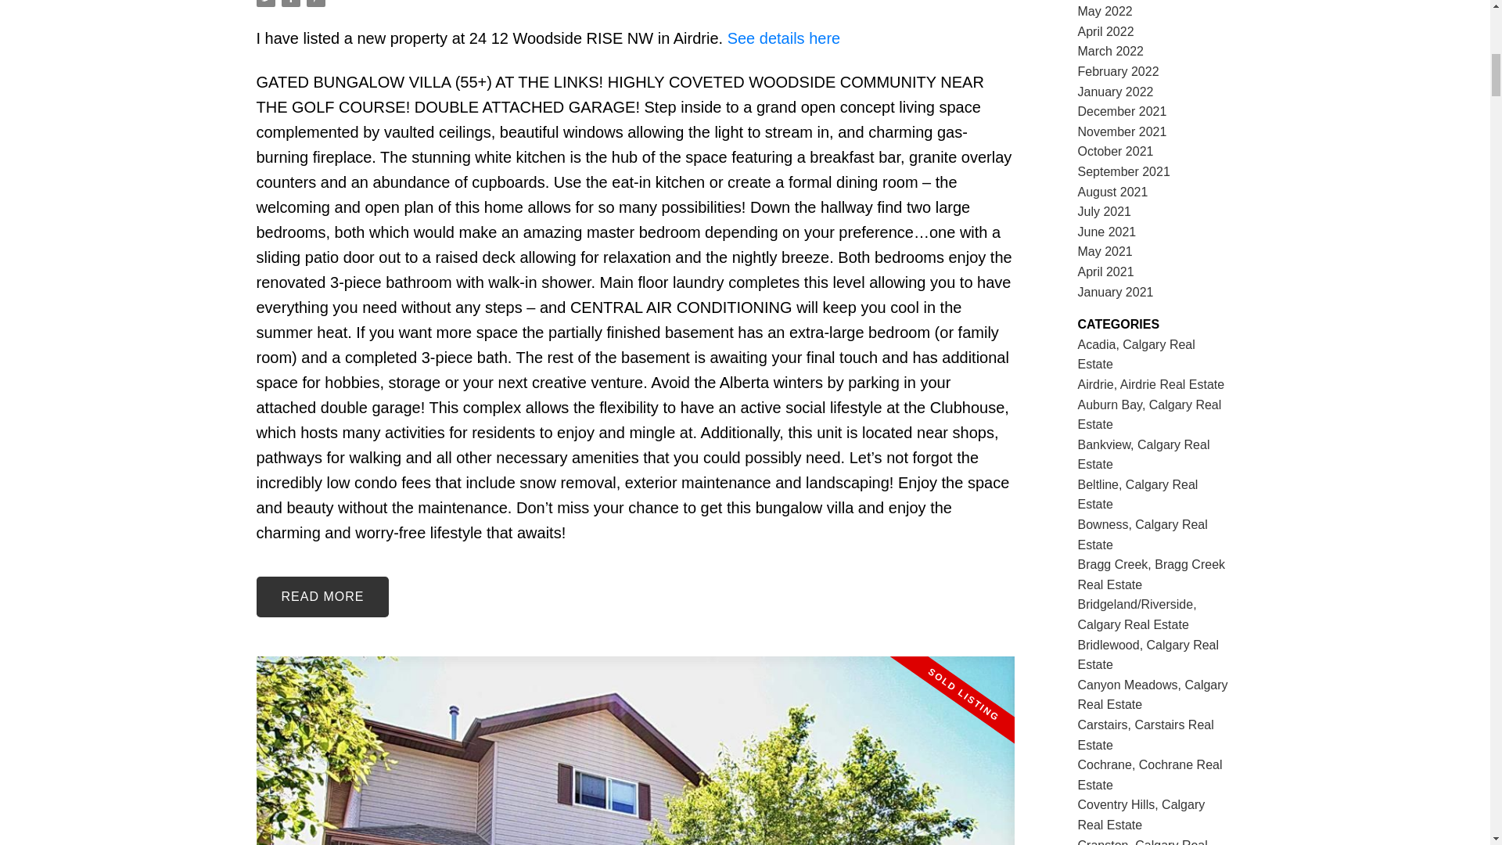  What do you see at coordinates (322, 596) in the screenshot?
I see `READ` at bounding box center [322, 596].